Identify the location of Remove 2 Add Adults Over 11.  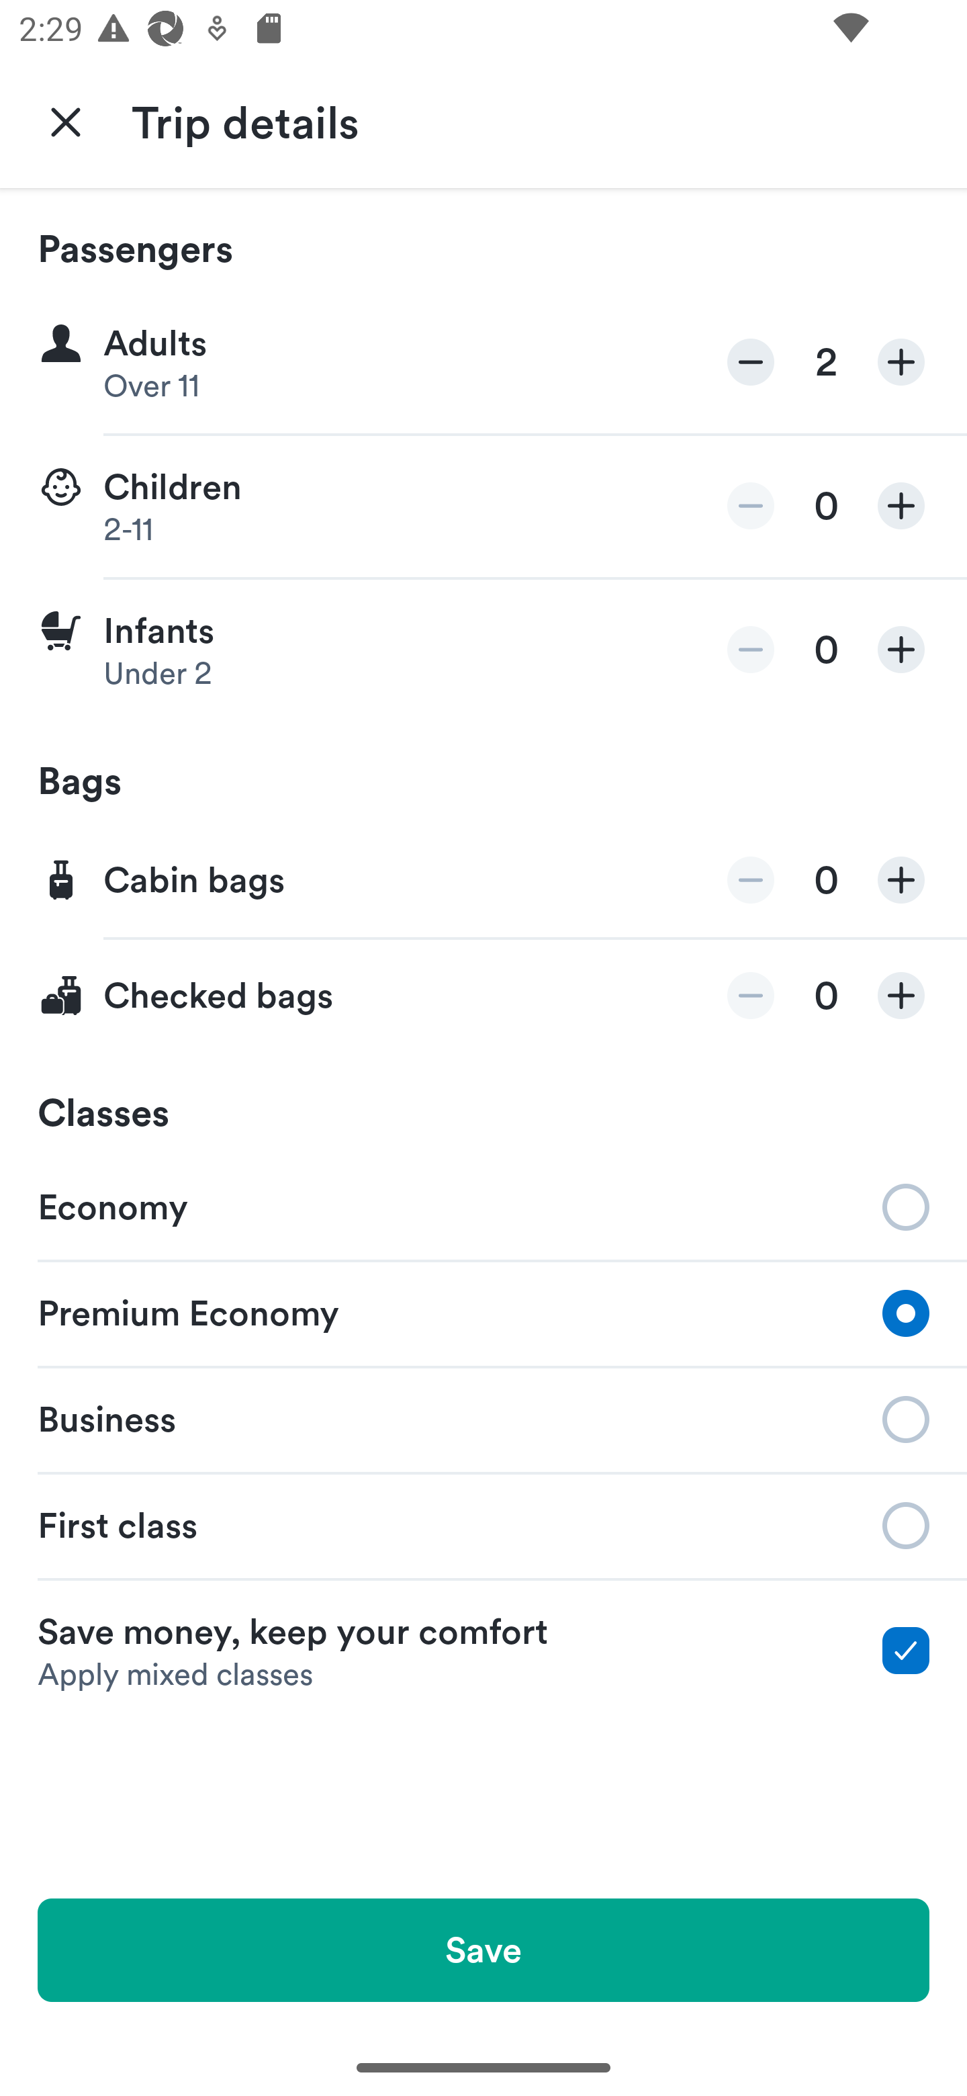
(483, 363).